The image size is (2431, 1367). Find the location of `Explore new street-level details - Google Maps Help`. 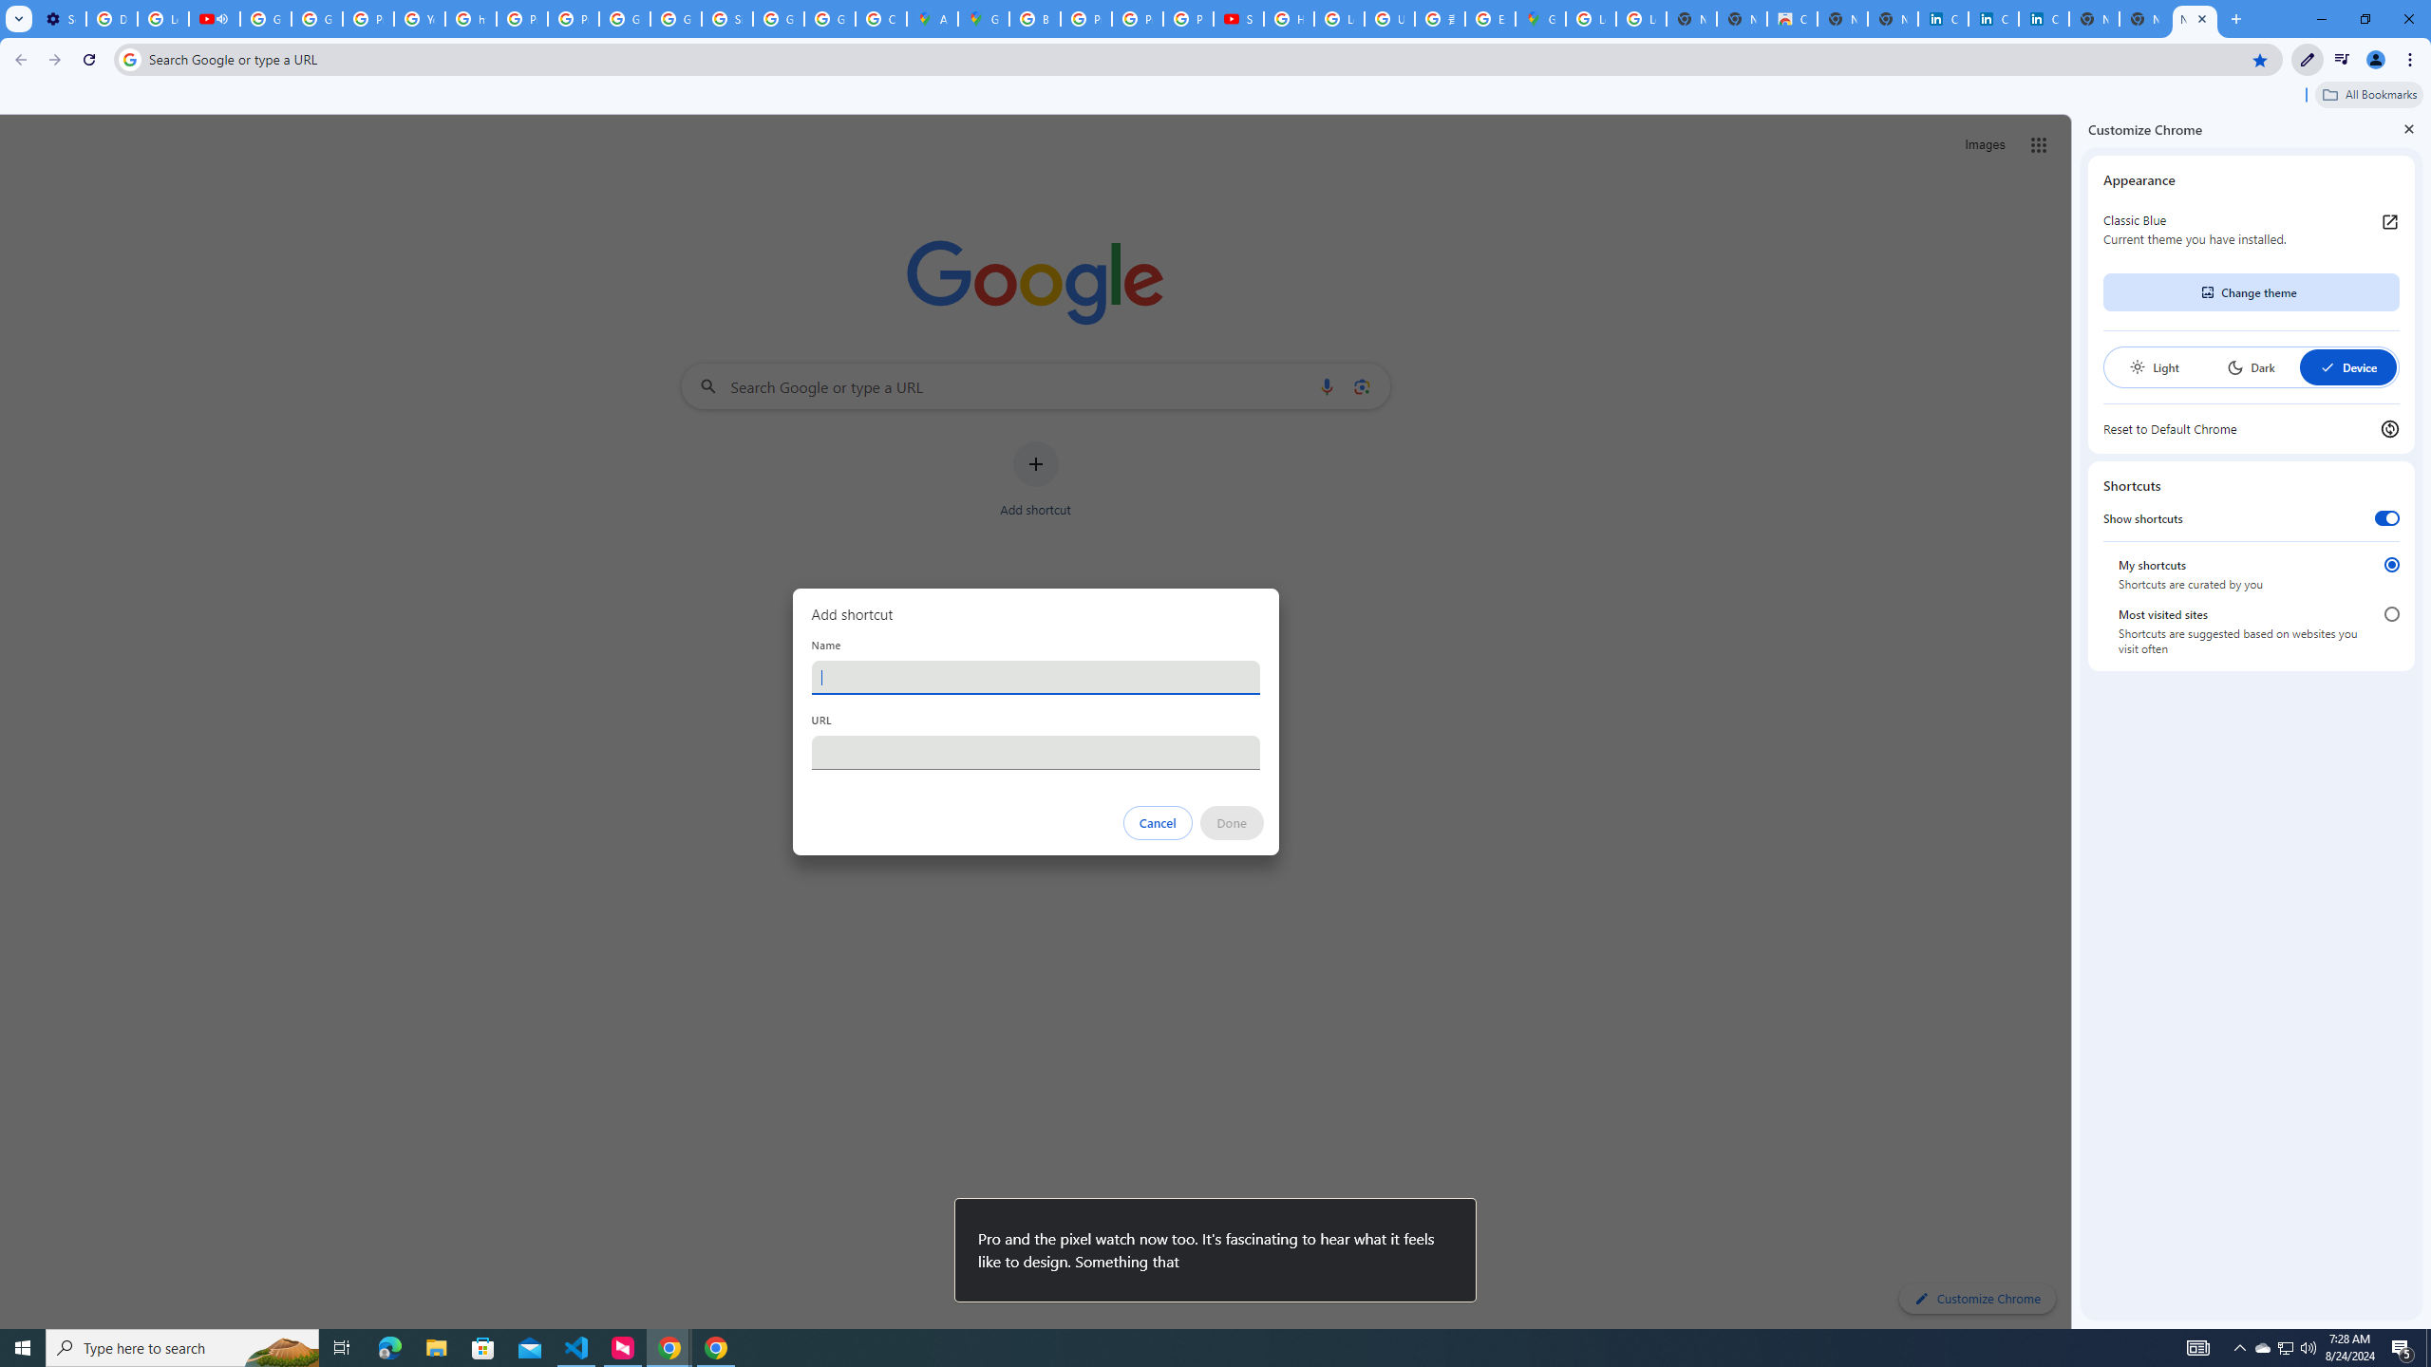

Explore new street-level details - Google Maps Help is located at coordinates (1490, 19).